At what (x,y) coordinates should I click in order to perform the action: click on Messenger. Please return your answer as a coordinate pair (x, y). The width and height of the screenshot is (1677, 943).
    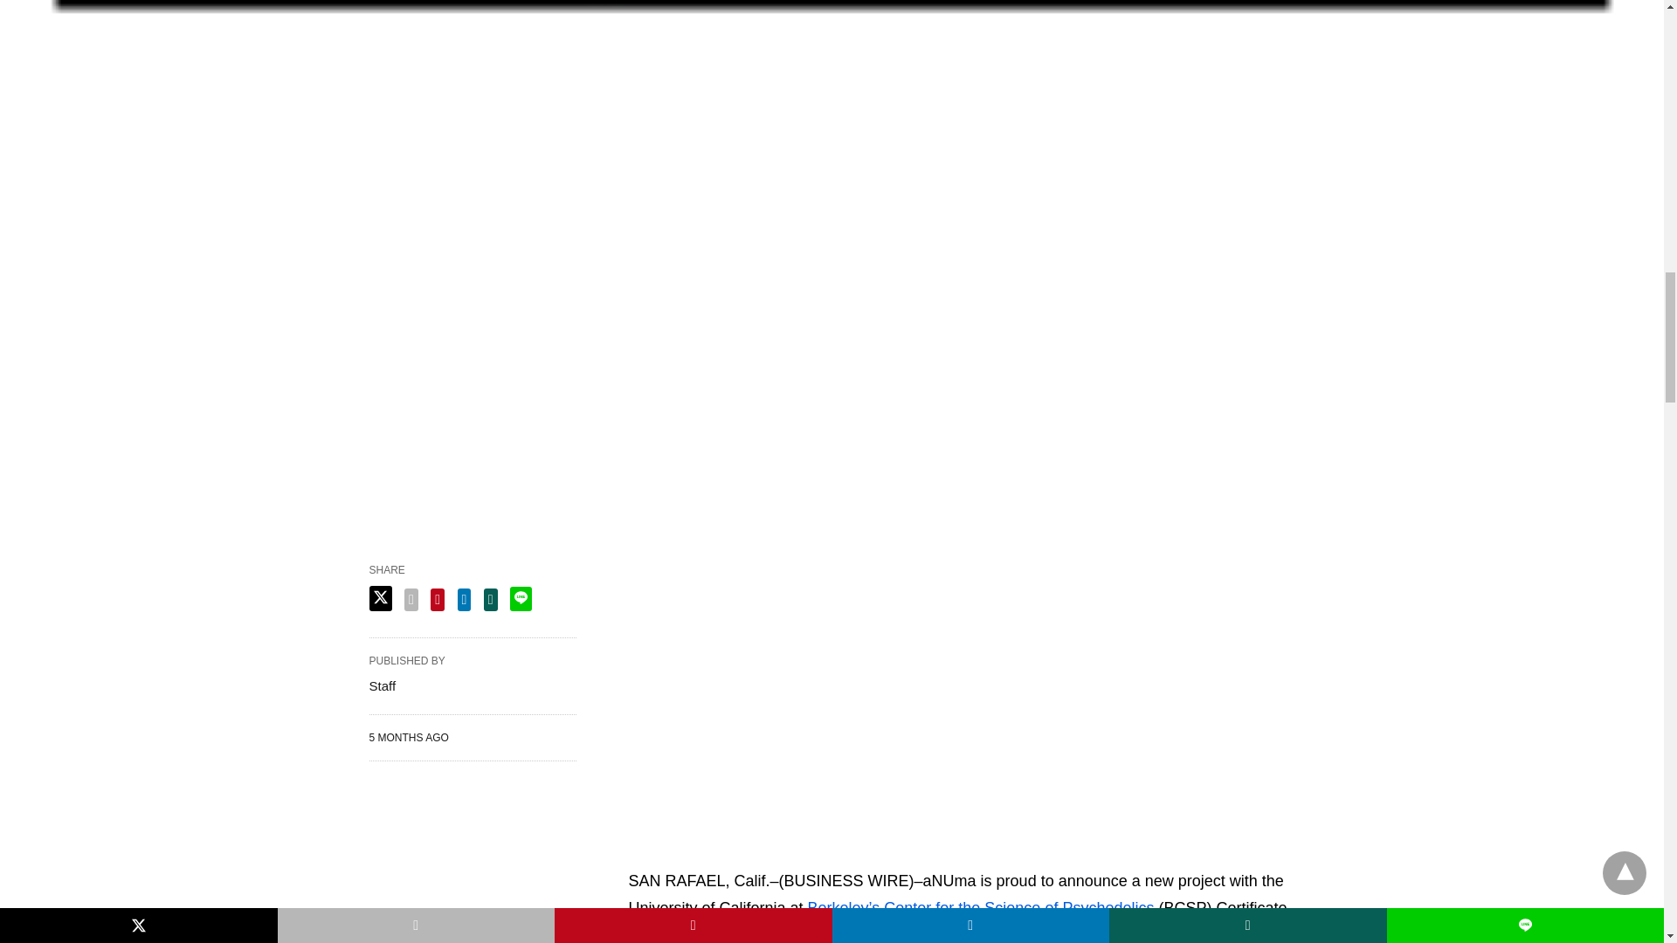
    Looking at the image, I should click on (866, 854).